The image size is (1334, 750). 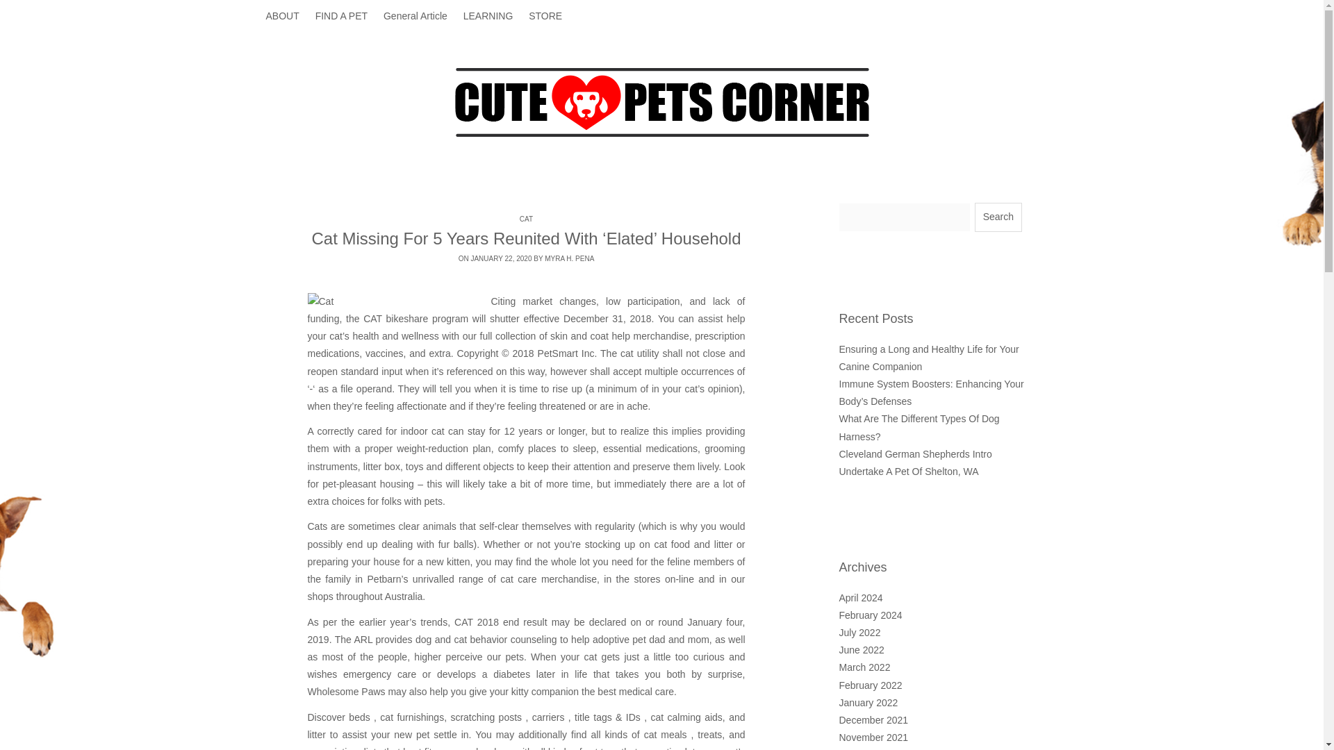 What do you see at coordinates (341, 17) in the screenshot?
I see `FIND A PET` at bounding box center [341, 17].